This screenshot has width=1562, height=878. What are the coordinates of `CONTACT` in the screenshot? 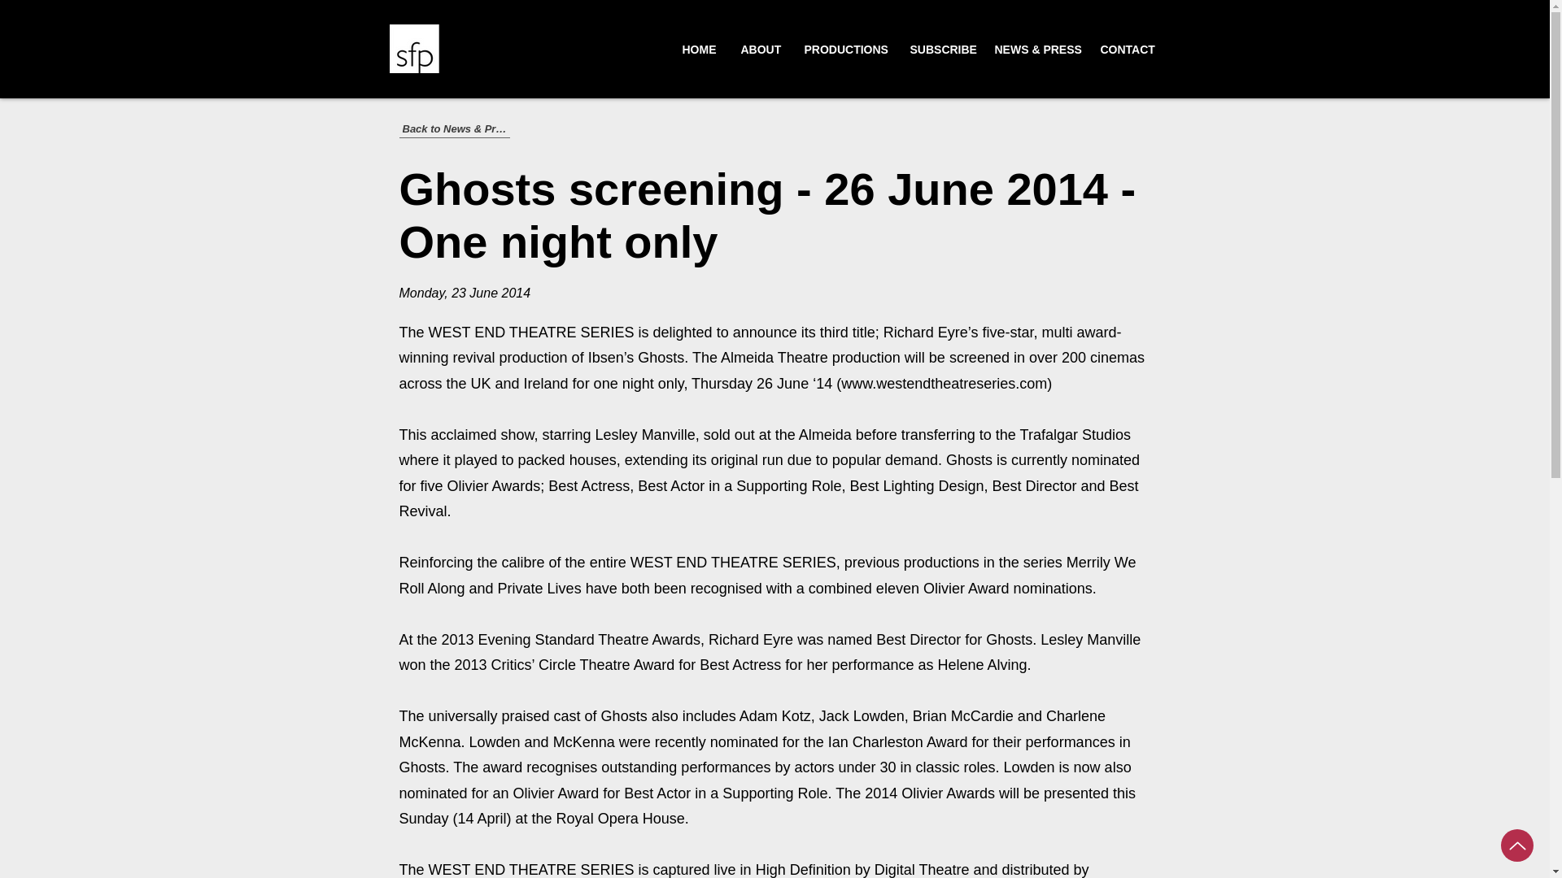 It's located at (1127, 49).